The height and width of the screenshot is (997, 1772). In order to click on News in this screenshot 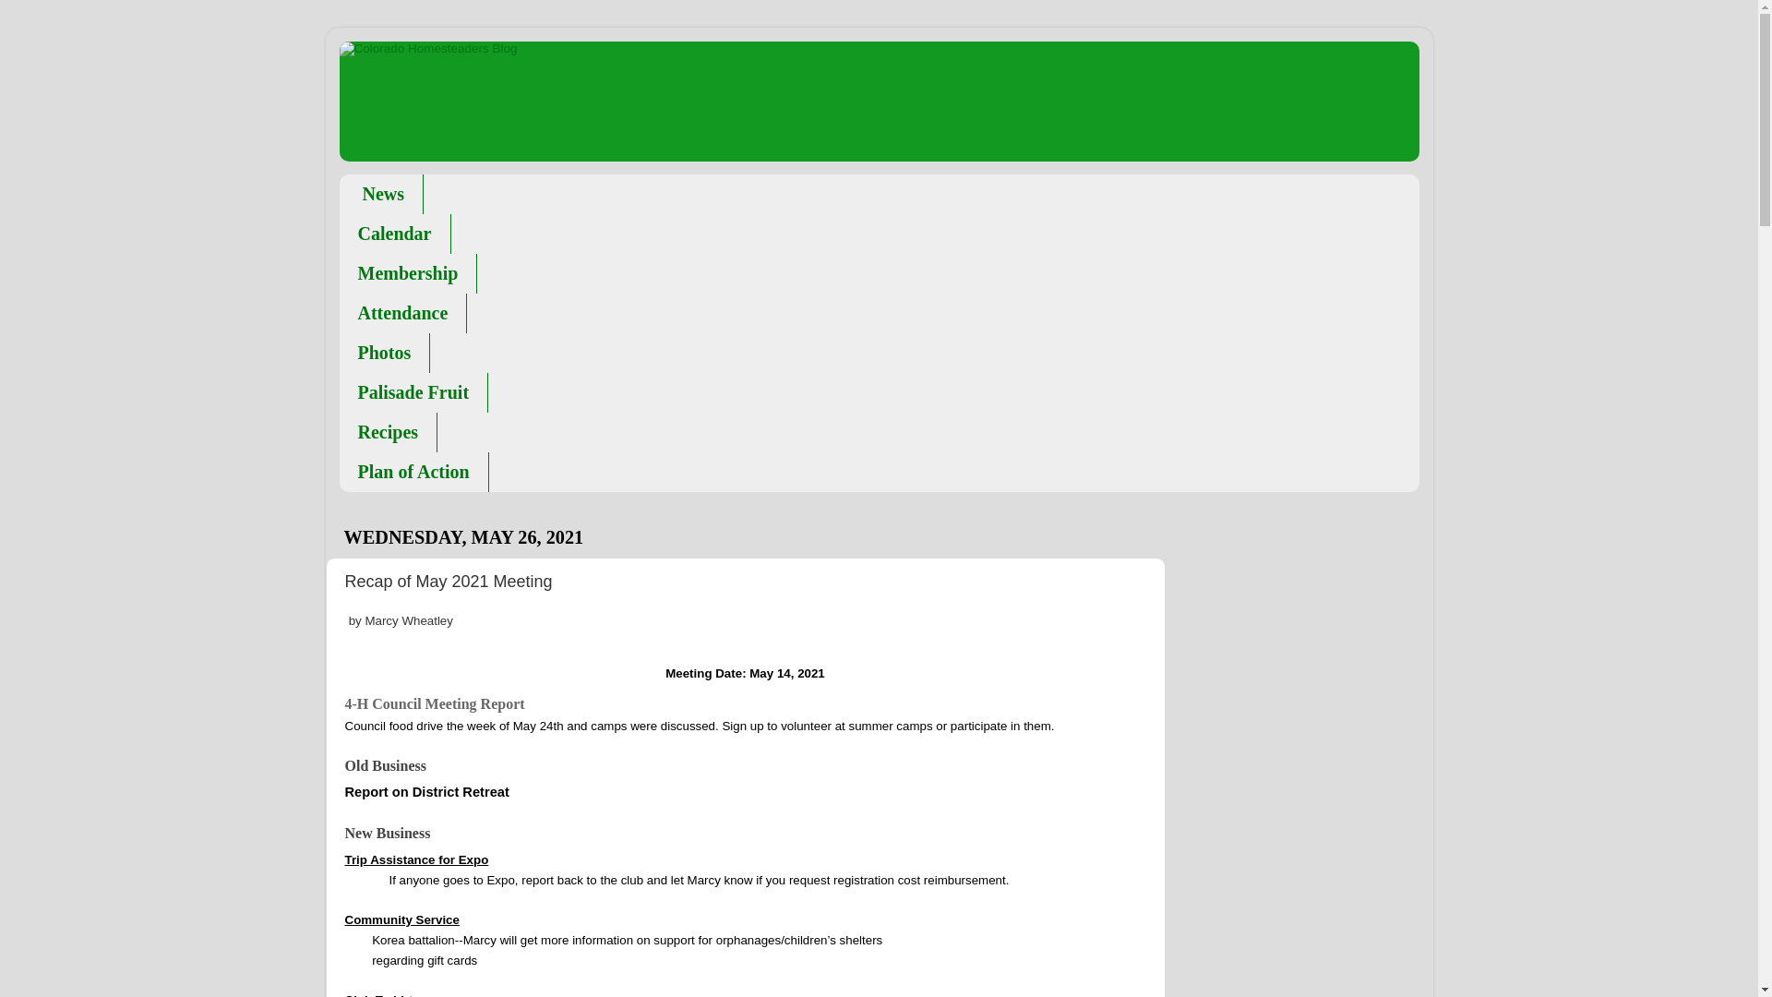, I will do `click(382, 193)`.